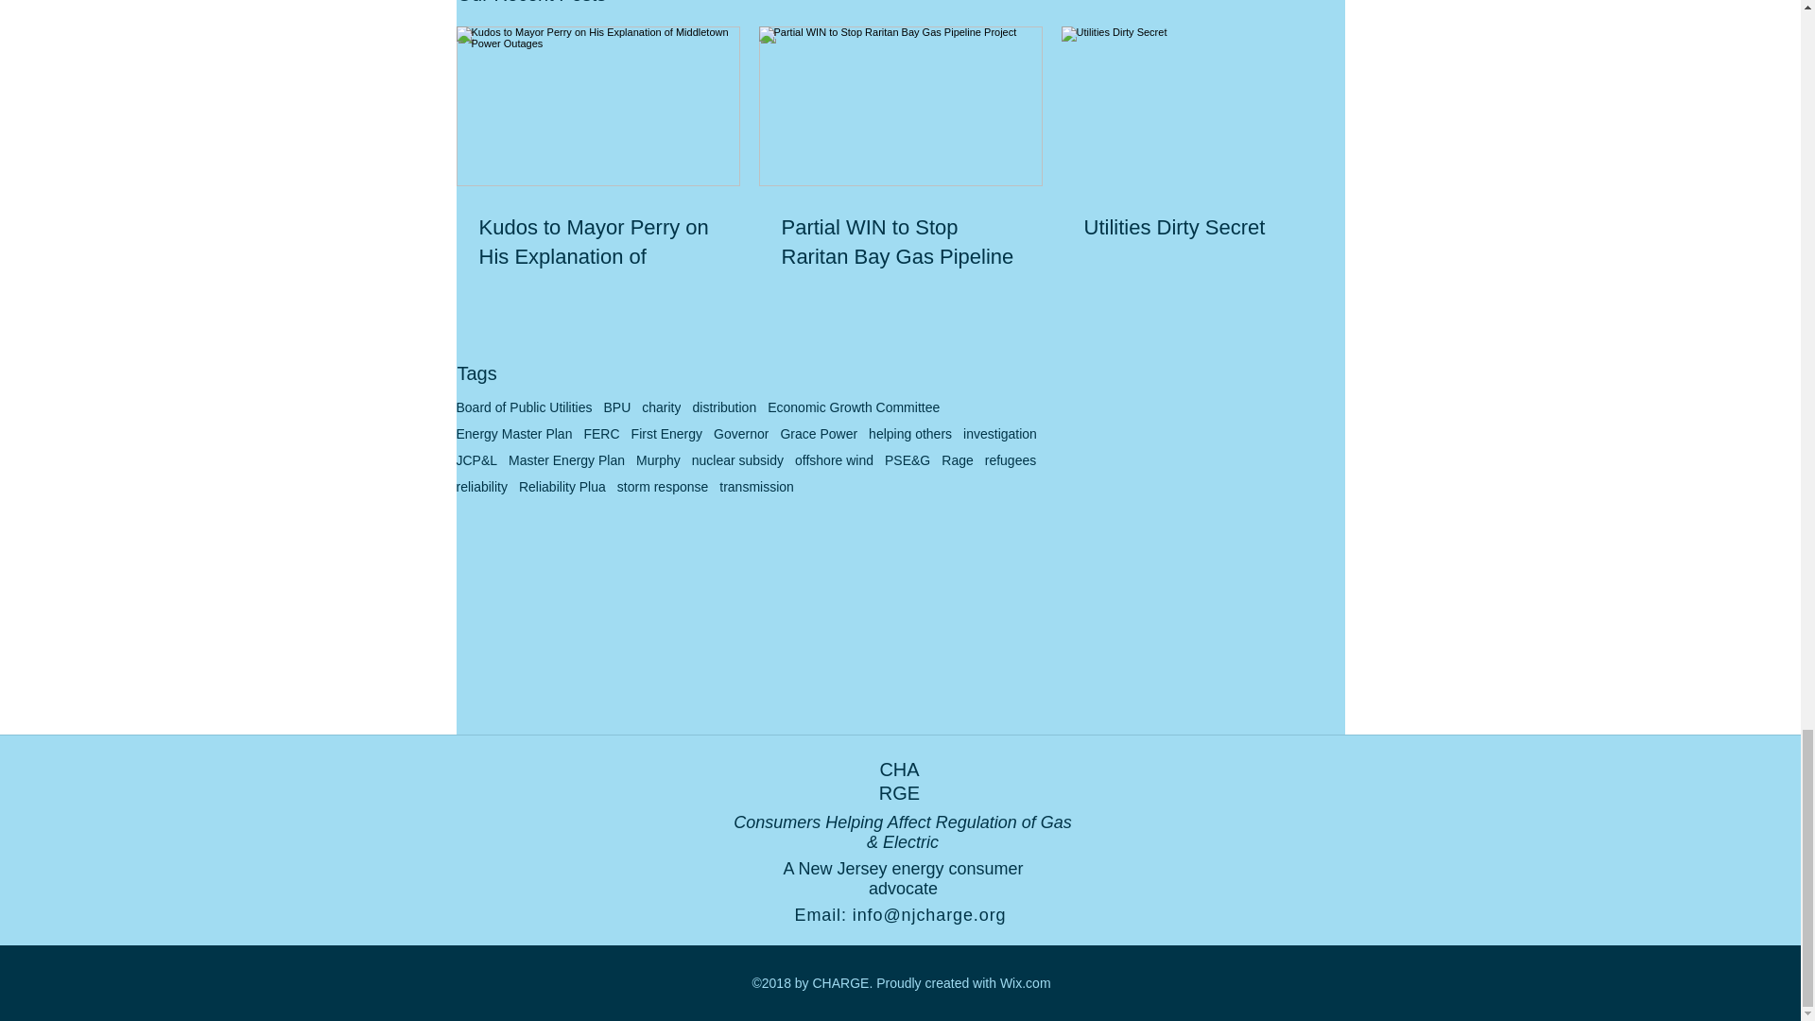  I want to click on Board of Public Utilities, so click(523, 407).